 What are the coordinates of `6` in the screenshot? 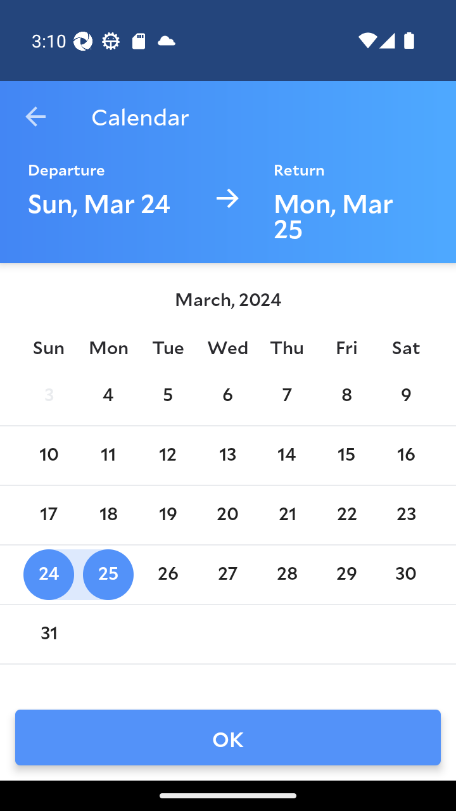 It's located at (227, 395).